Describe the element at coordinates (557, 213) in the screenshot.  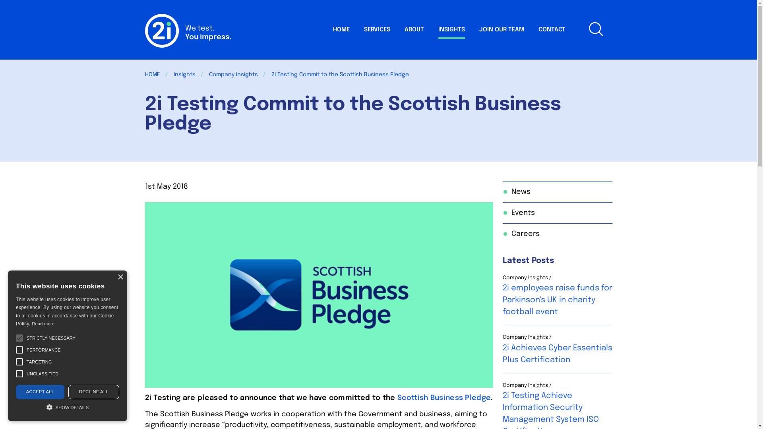
I see `Events` at that location.